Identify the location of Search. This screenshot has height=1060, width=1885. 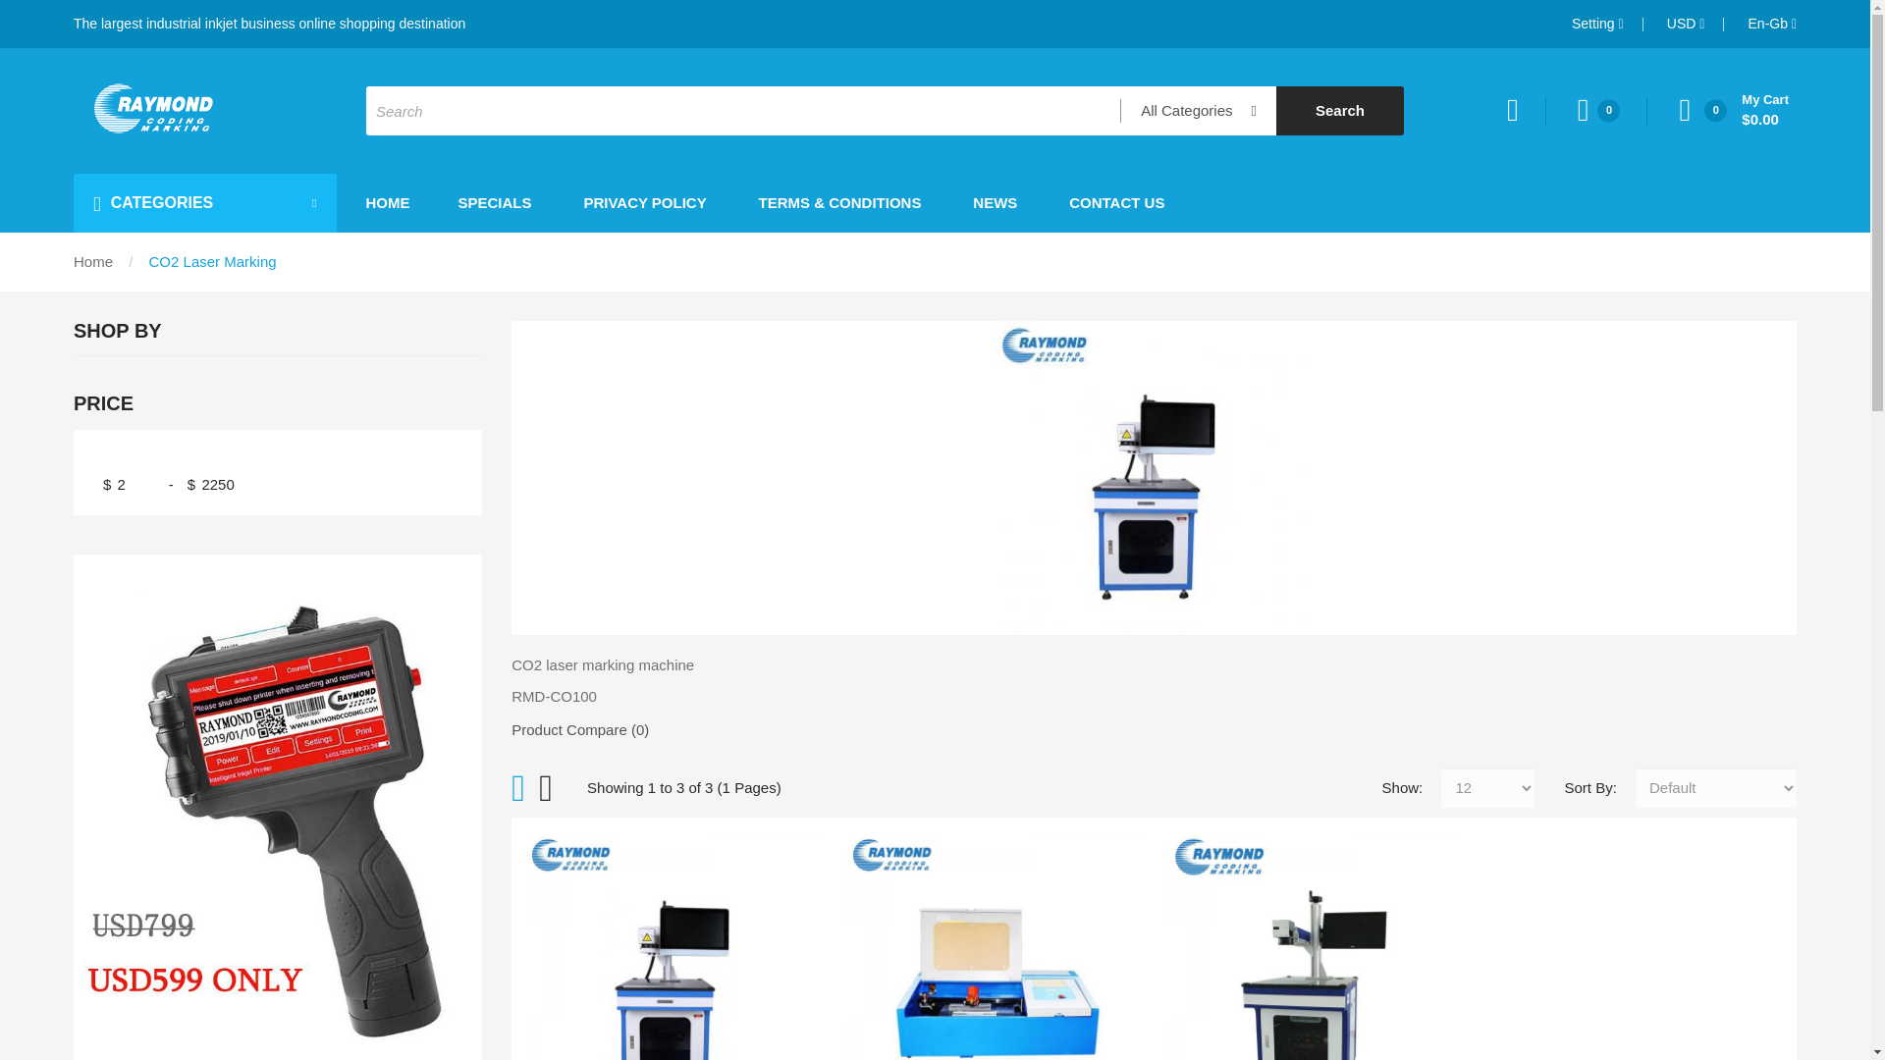
(1339, 110).